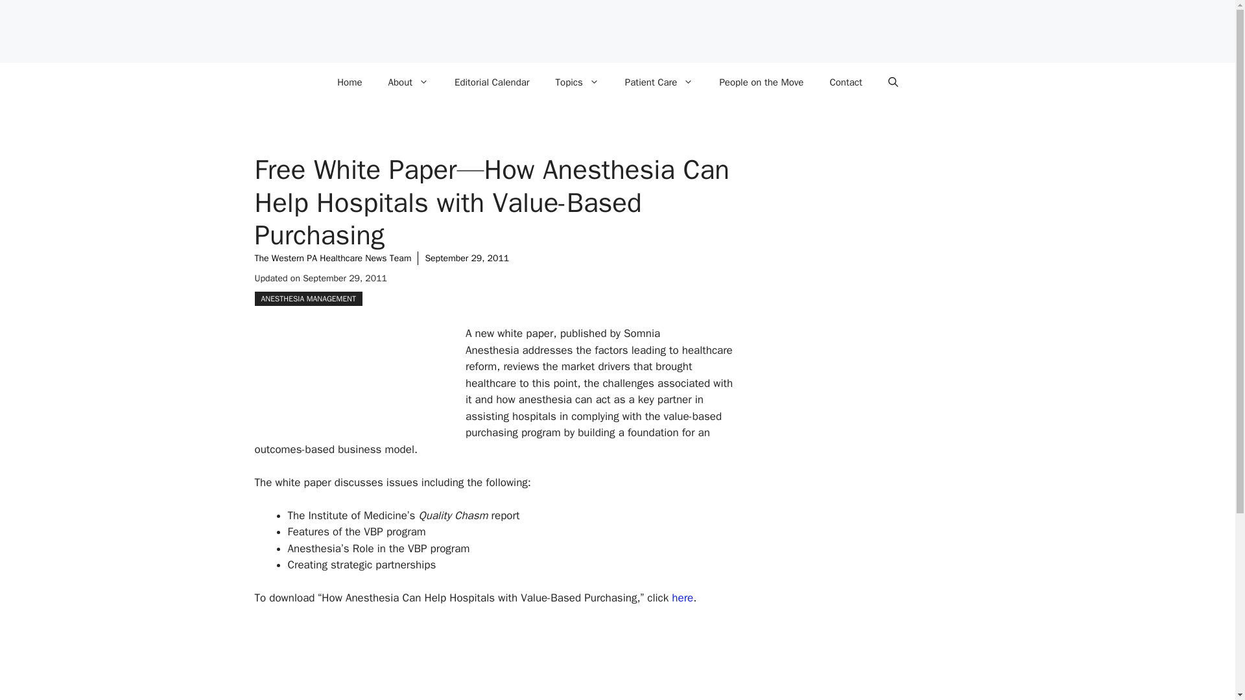 The width and height of the screenshot is (1245, 700). What do you see at coordinates (307, 298) in the screenshot?
I see `ANESTHESIA MANAGEMENT` at bounding box center [307, 298].